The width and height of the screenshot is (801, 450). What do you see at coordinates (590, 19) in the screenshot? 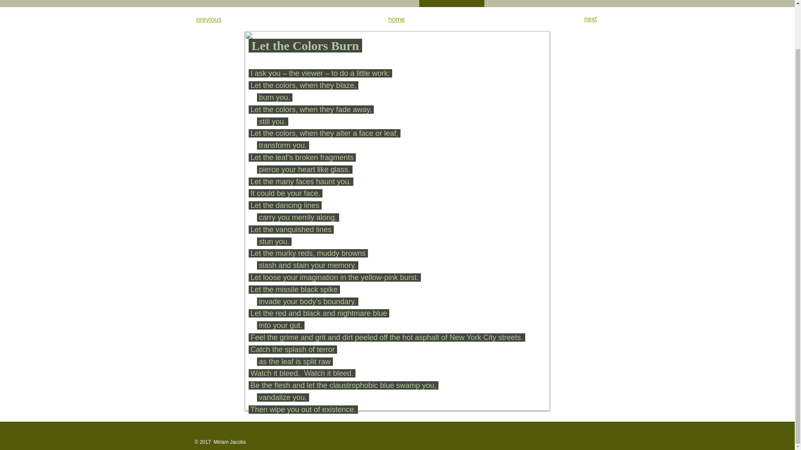
I see `next` at bounding box center [590, 19].